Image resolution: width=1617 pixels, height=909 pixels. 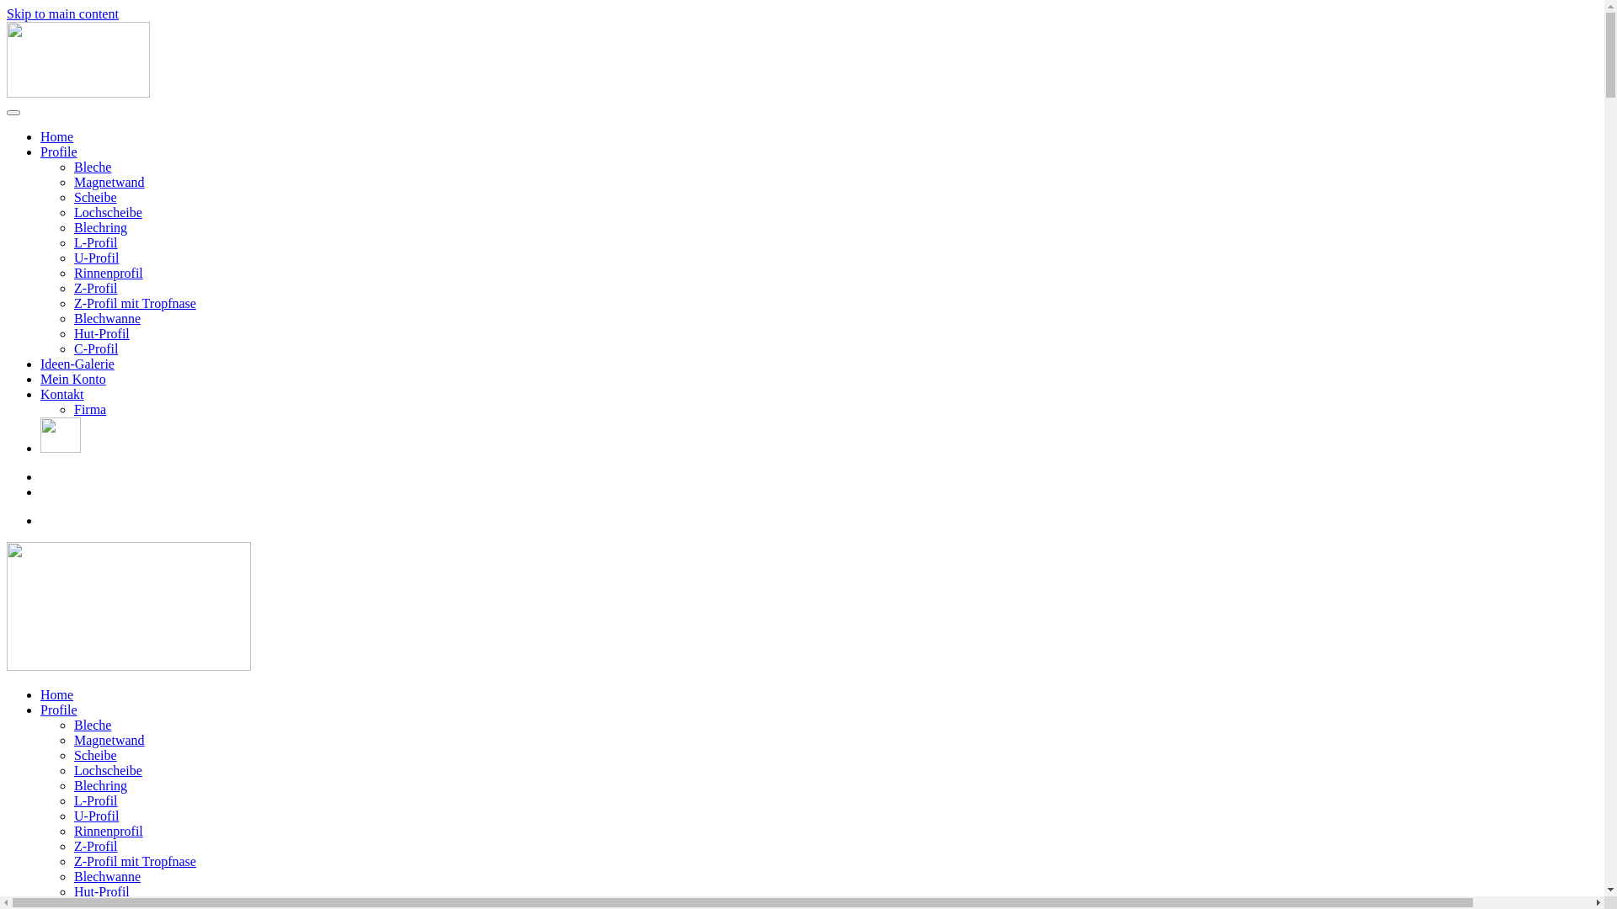 What do you see at coordinates (109, 182) in the screenshot?
I see `Magnetwand` at bounding box center [109, 182].